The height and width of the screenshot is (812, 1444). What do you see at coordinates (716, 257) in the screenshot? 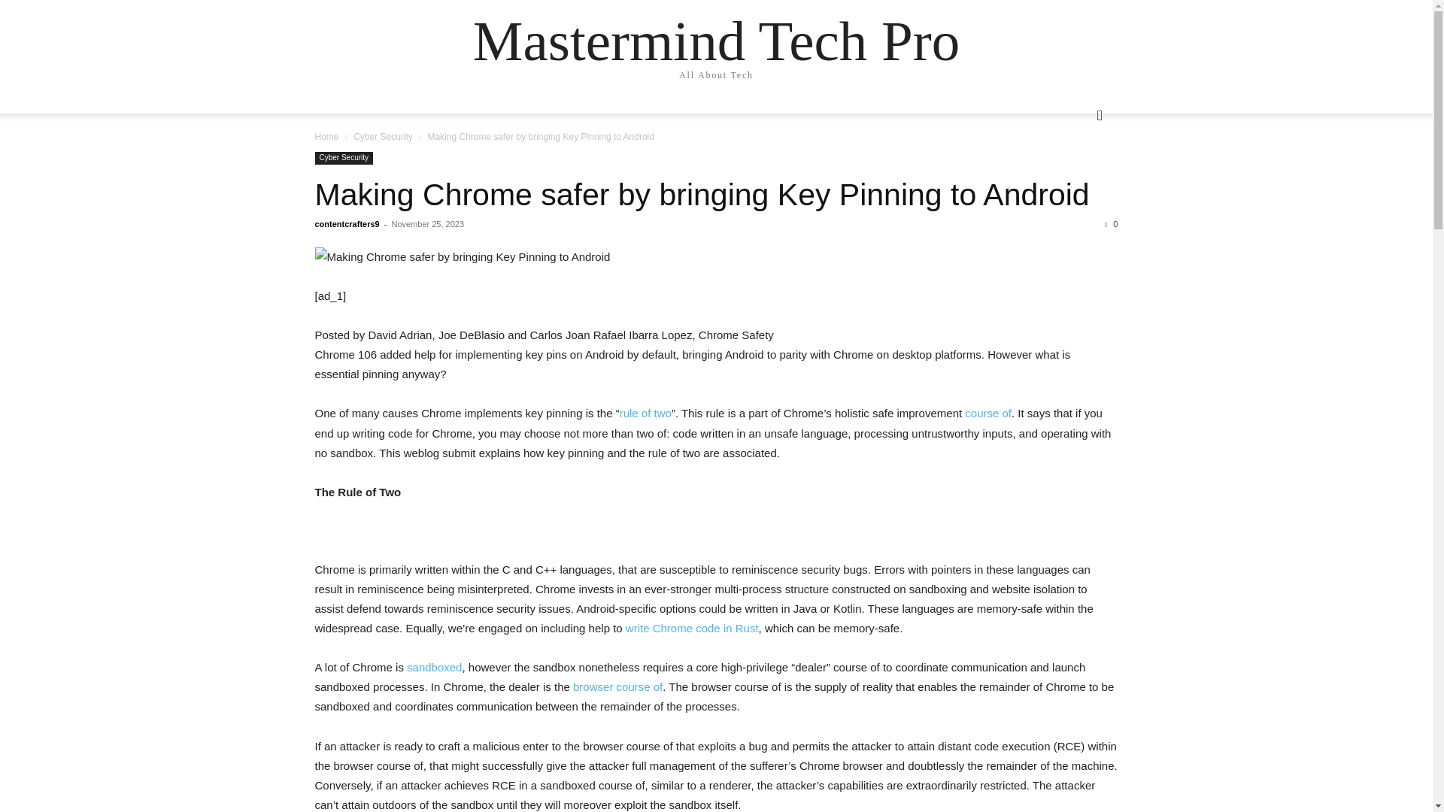
I see `Making Chrome safer by bringing Key Pinning to Android` at bounding box center [716, 257].